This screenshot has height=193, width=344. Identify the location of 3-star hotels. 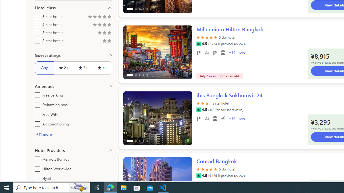
(37, 32).